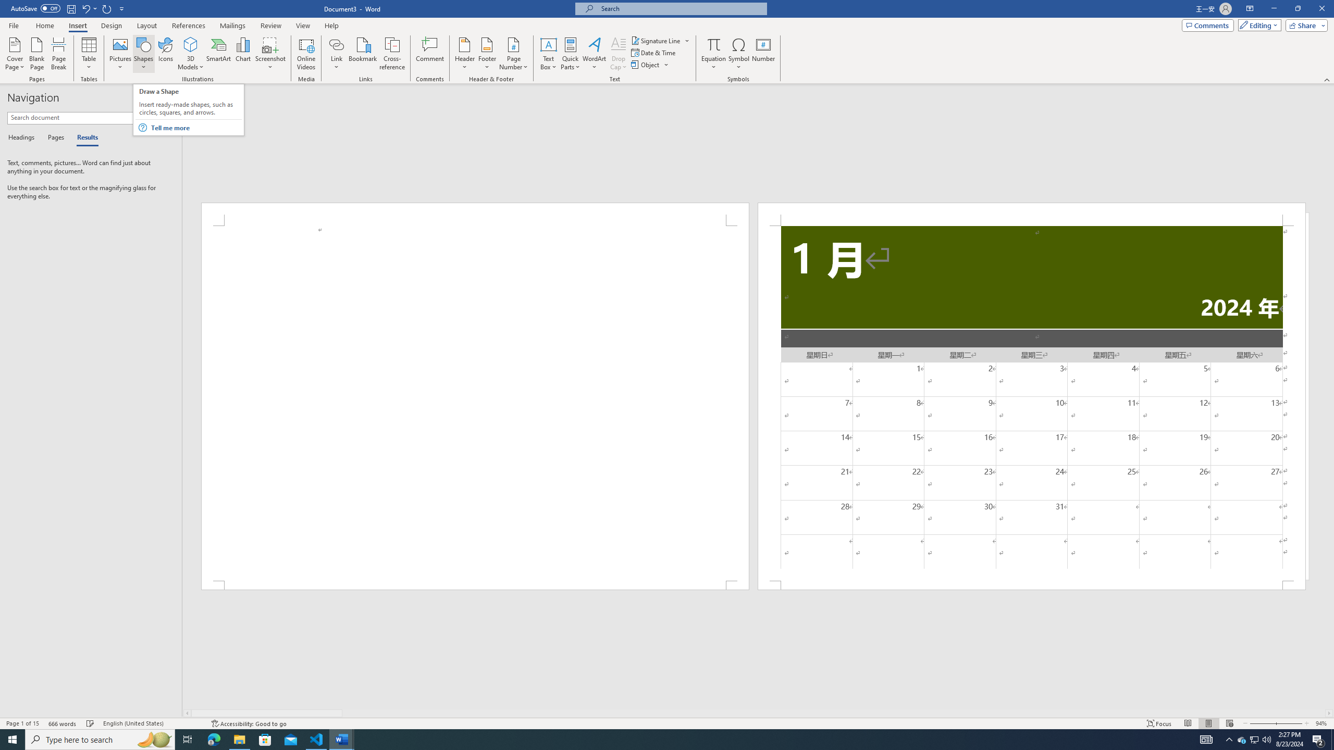 This screenshot has height=750, width=1334. I want to click on Header, so click(465, 54).